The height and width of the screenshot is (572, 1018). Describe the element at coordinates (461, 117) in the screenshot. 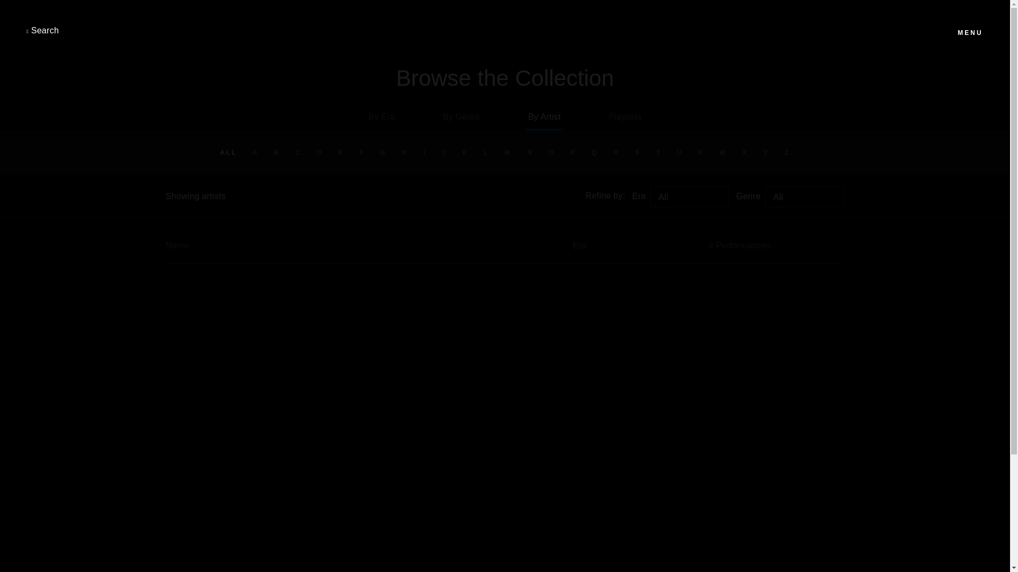

I see `By Genre` at that location.